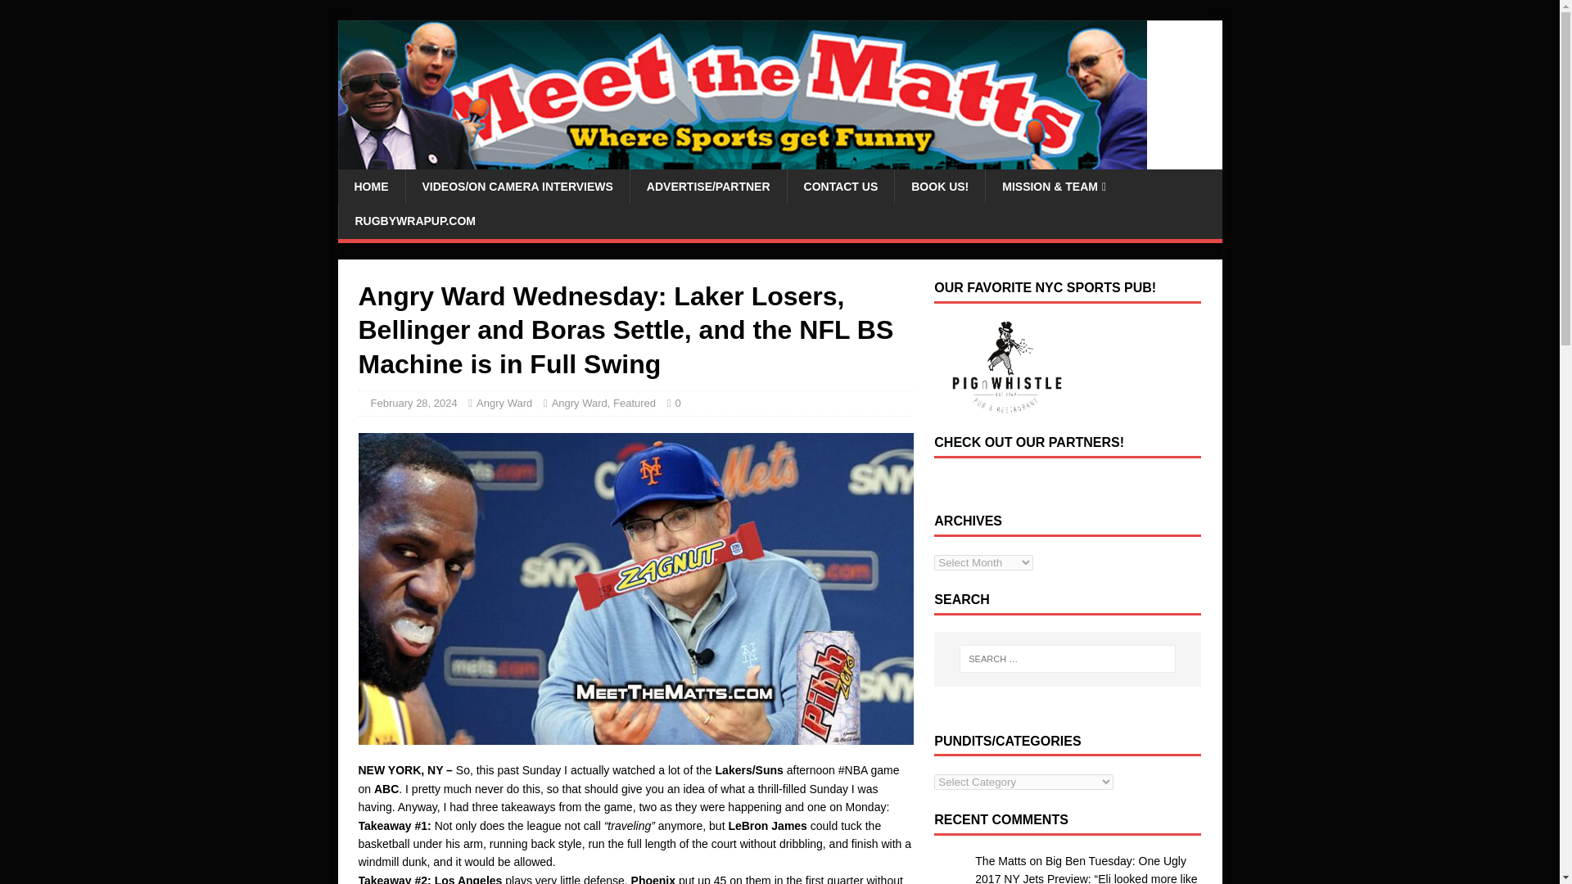 The height and width of the screenshot is (884, 1572). I want to click on CONTACT US, so click(840, 187).